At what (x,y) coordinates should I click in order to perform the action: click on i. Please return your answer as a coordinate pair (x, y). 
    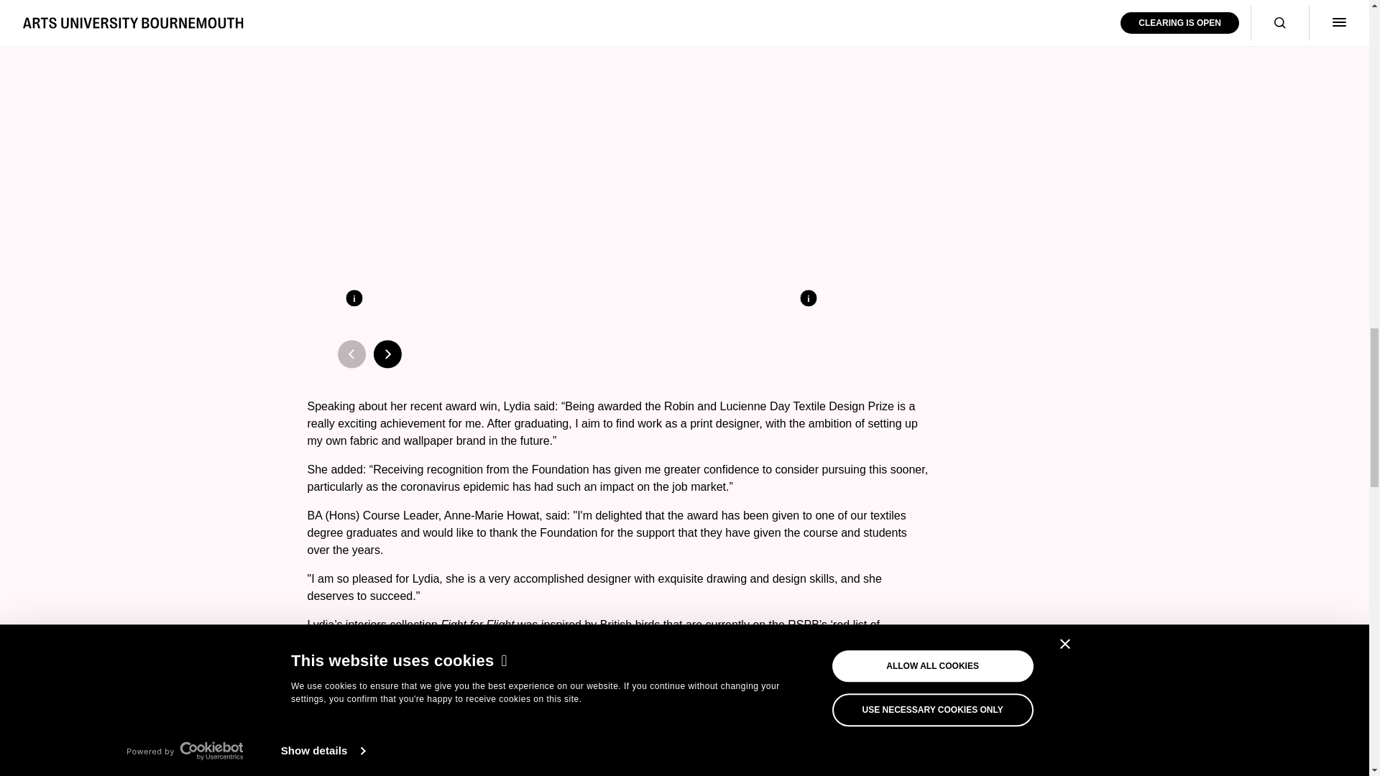
    Looking at the image, I should click on (808, 297).